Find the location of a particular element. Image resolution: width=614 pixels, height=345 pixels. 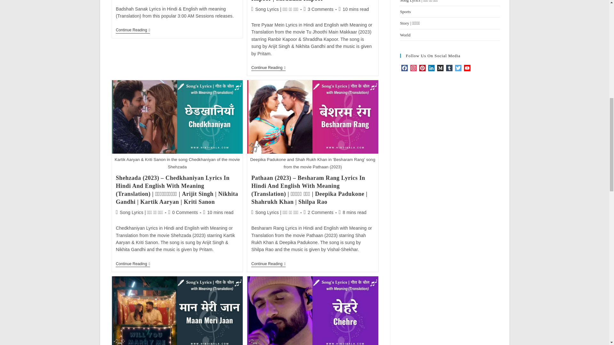

Twitter is located at coordinates (458, 68).